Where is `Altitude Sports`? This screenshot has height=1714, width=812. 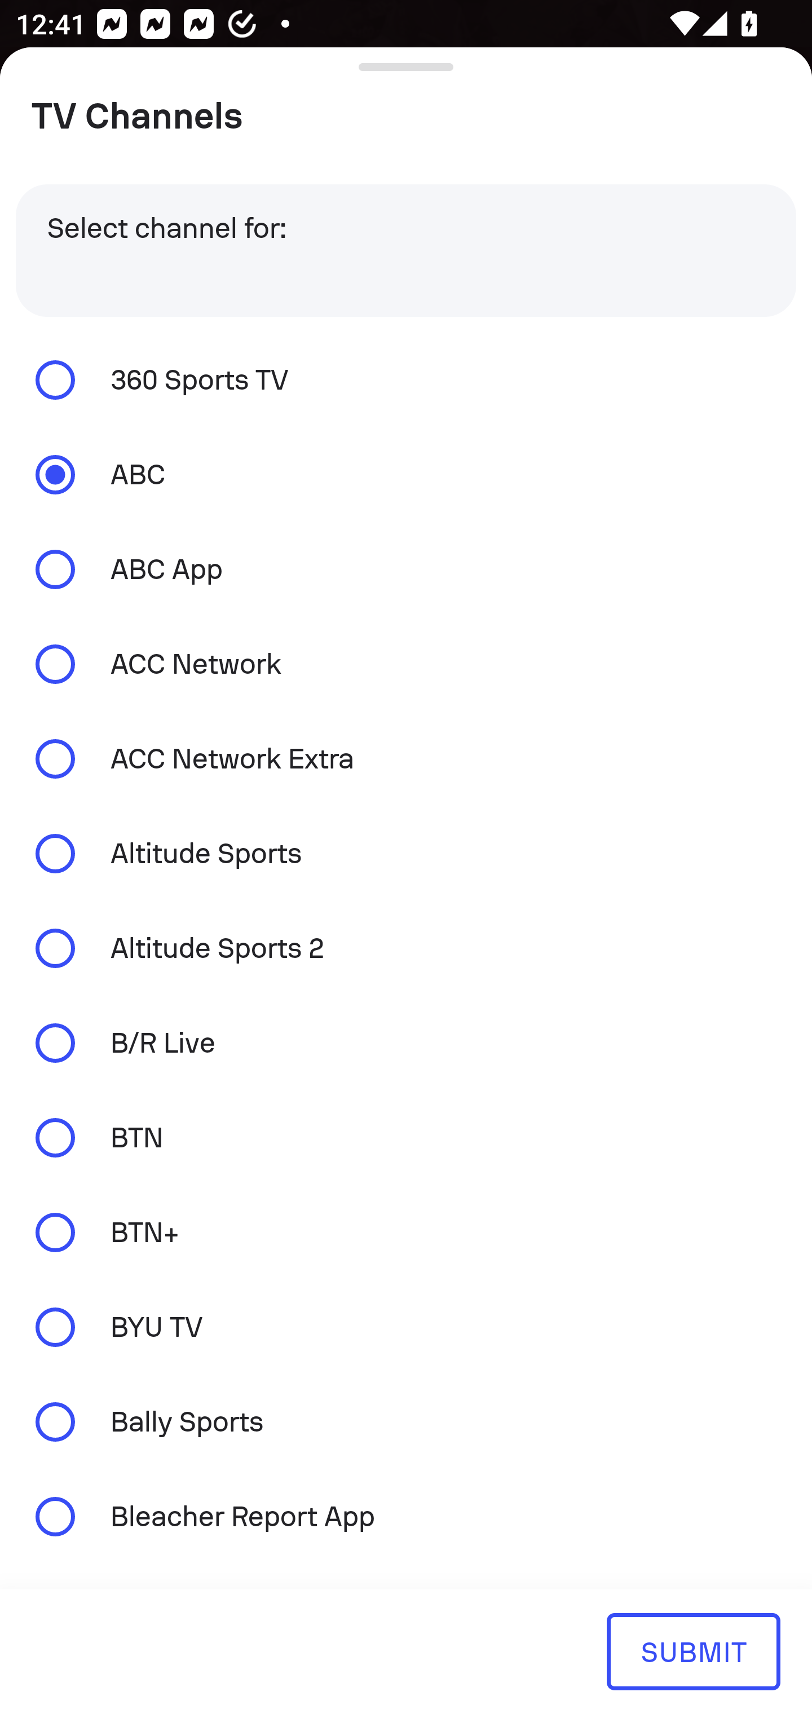
Altitude Sports is located at coordinates (406, 854).